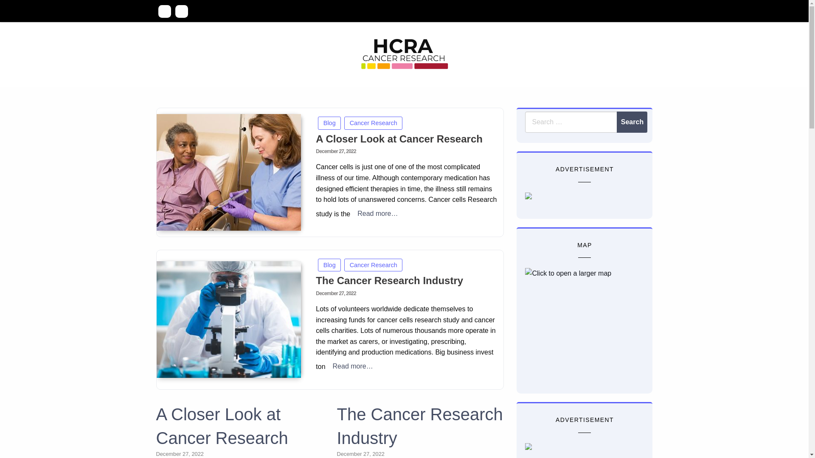  I want to click on Blog, so click(329, 123).